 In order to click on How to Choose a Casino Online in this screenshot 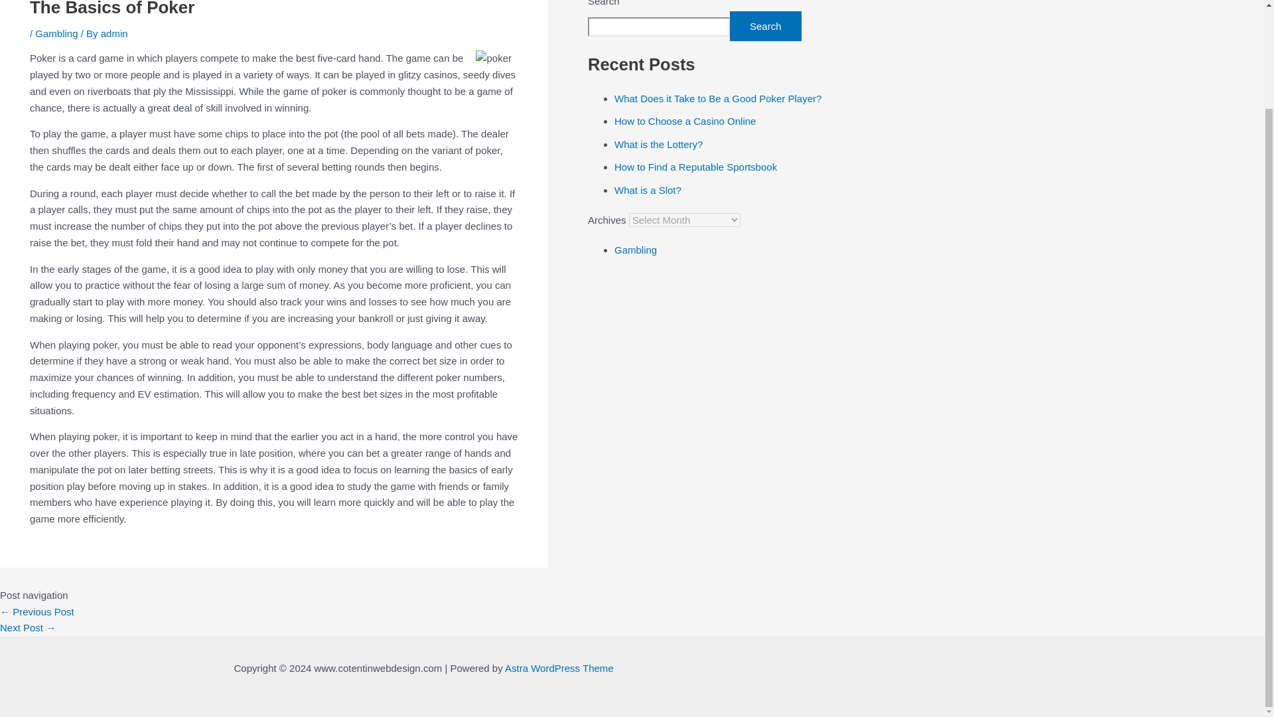, I will do `click(685, 121)`.